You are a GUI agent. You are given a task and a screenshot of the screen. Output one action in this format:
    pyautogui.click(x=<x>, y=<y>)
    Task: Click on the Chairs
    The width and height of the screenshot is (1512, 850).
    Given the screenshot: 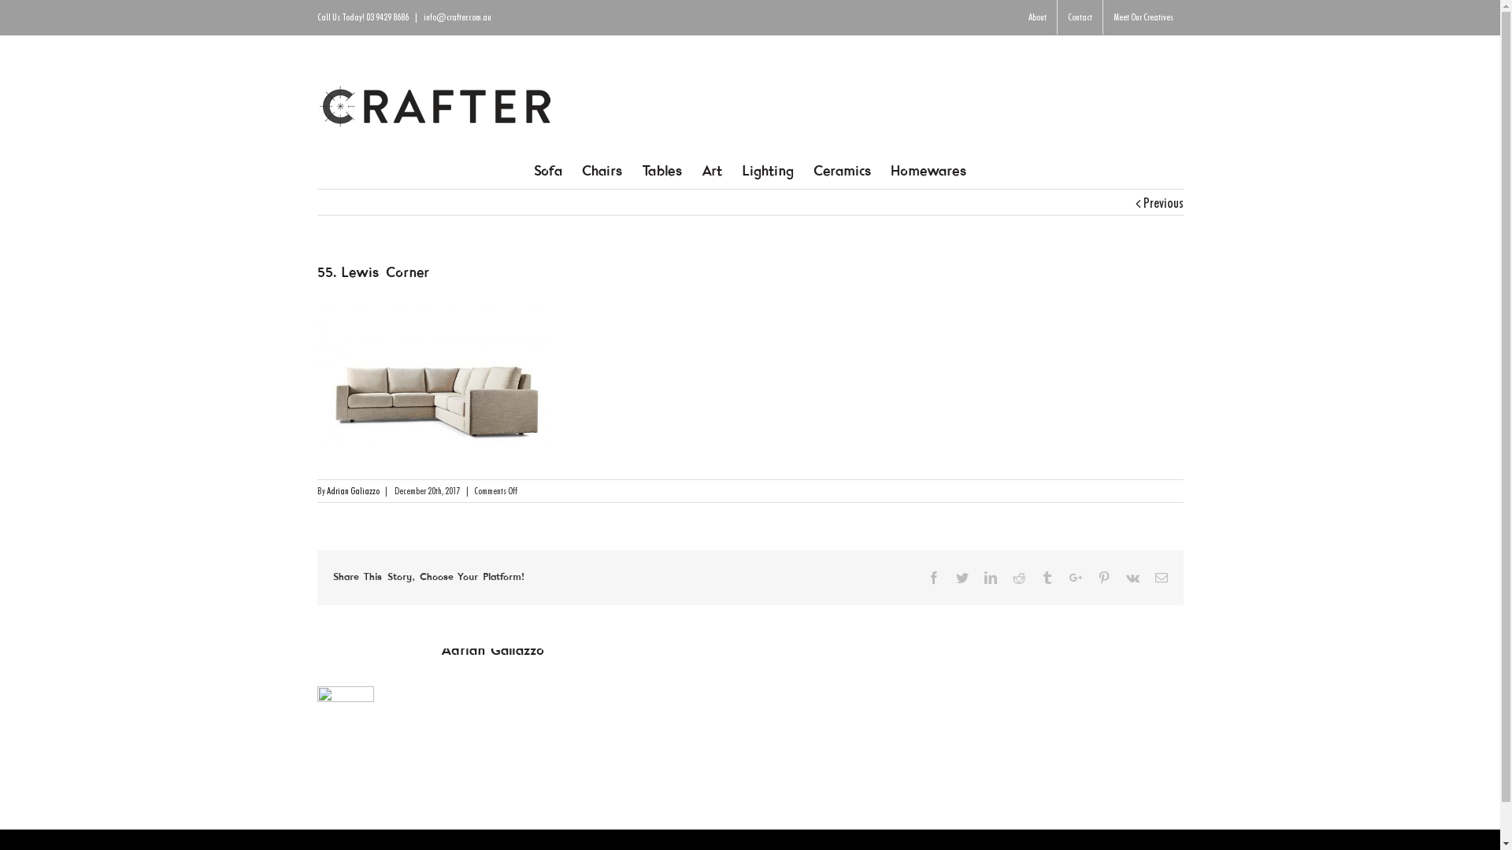 What is the action you would take?
    pyautogui.click(x=602, y=172)
    